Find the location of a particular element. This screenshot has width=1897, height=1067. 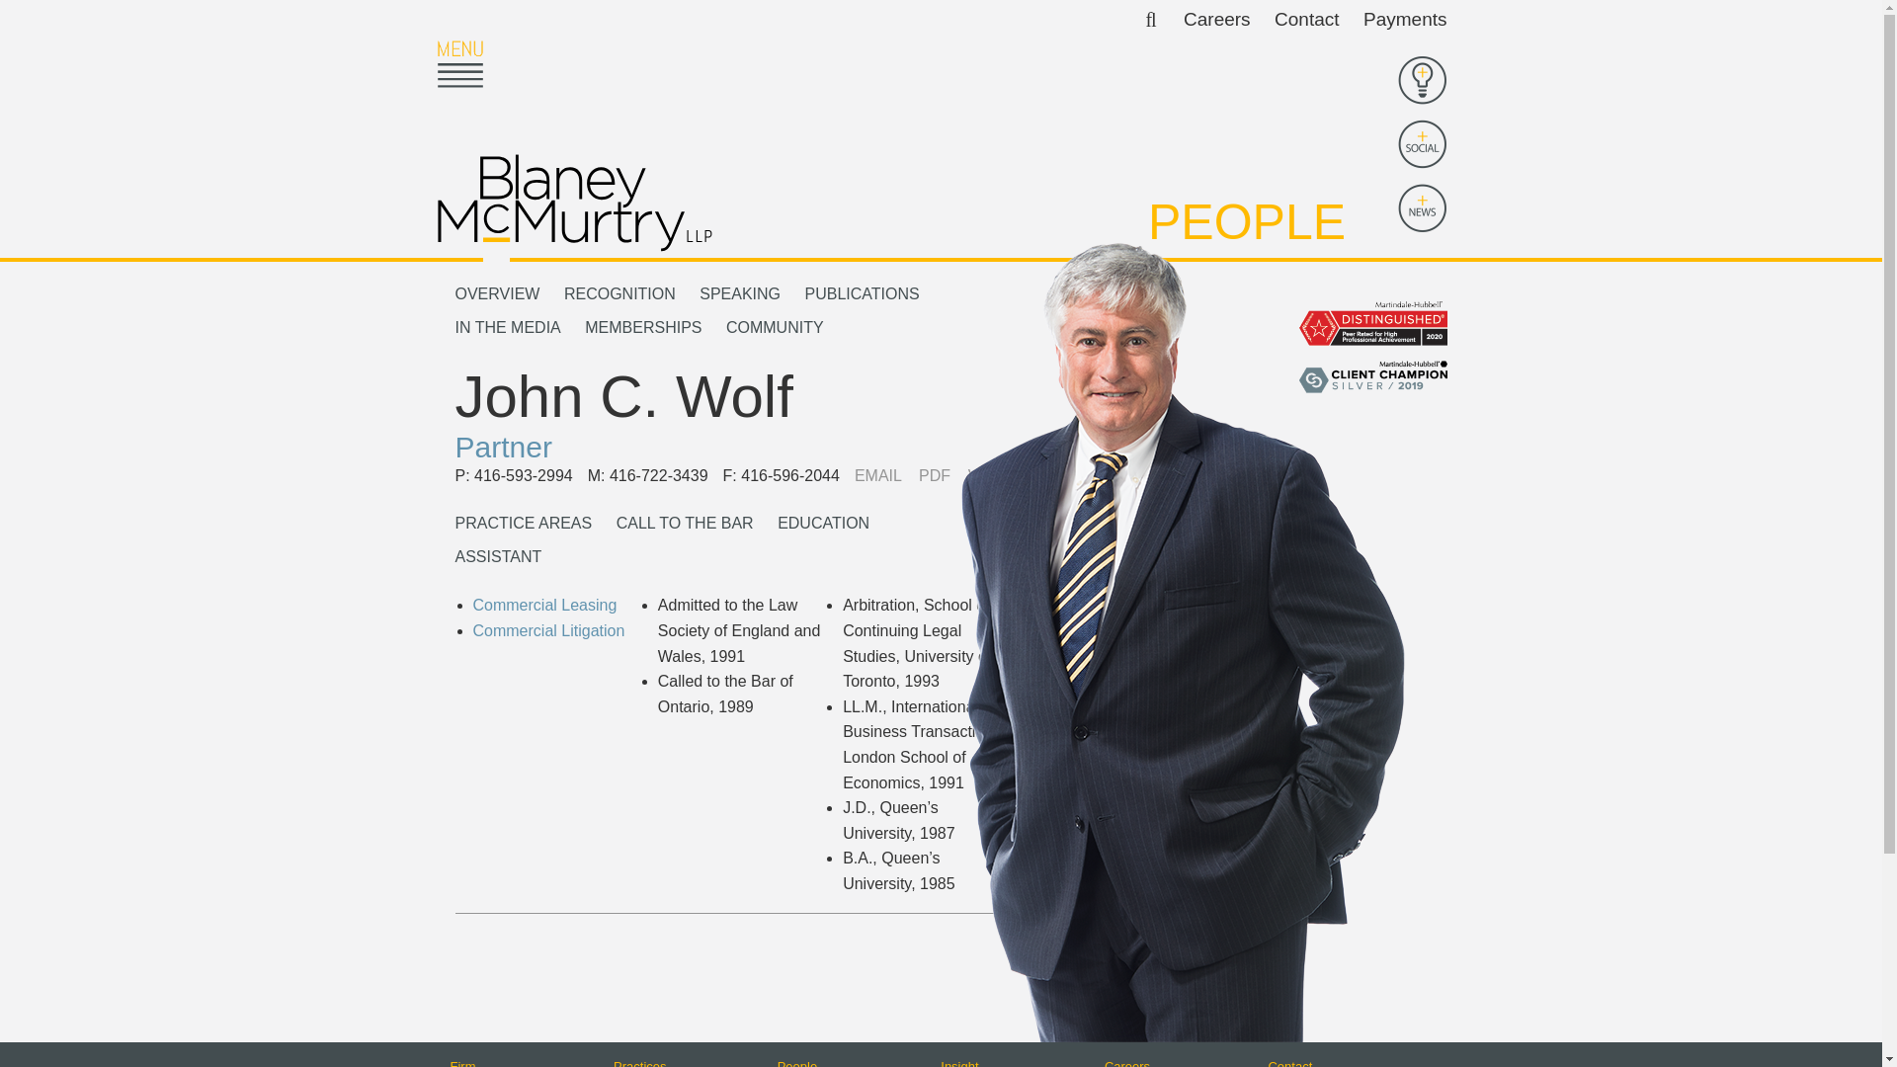

Payments is located at coordinates (1405, 19).